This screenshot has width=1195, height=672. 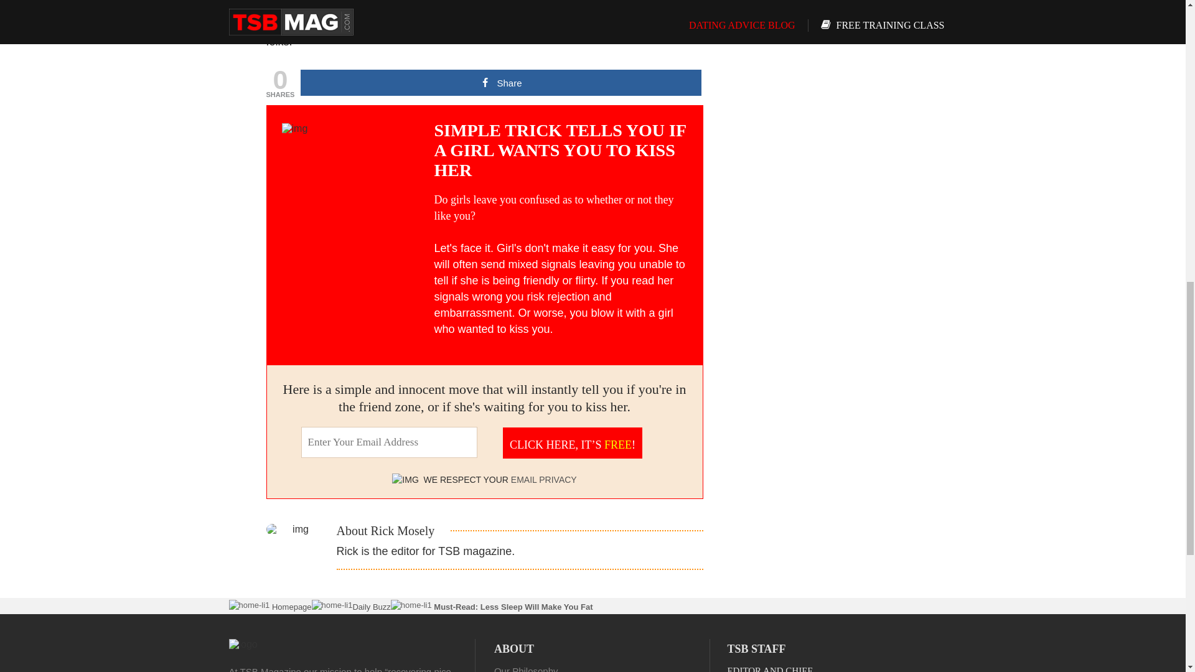 I want to click on Homepage, so click(x=290, y=606).